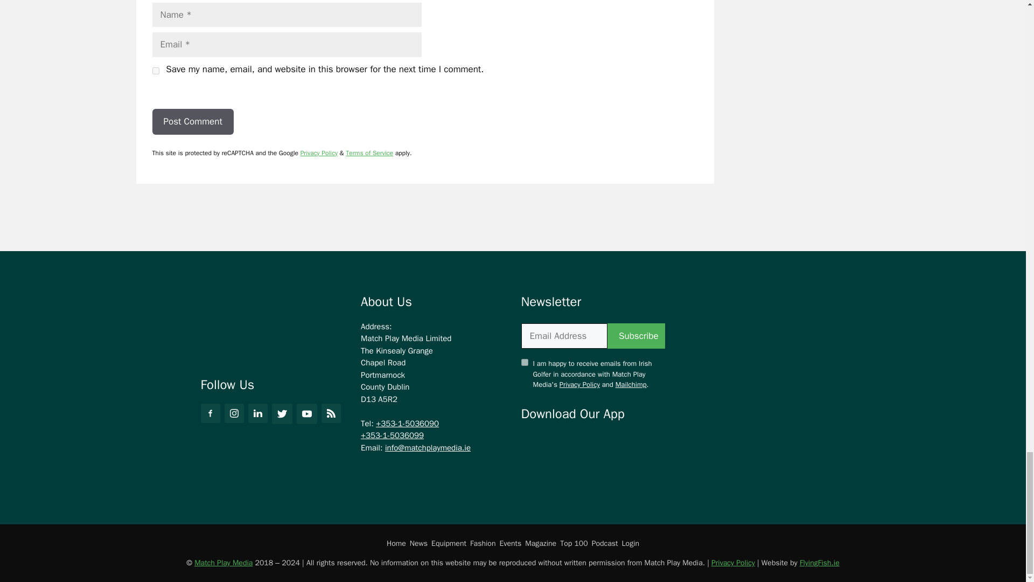 The image size is (1034, 582). What do you see at coordinates (193, 121) in the screenshot?
I see `Post Comment` at bounding box center [193, 121].